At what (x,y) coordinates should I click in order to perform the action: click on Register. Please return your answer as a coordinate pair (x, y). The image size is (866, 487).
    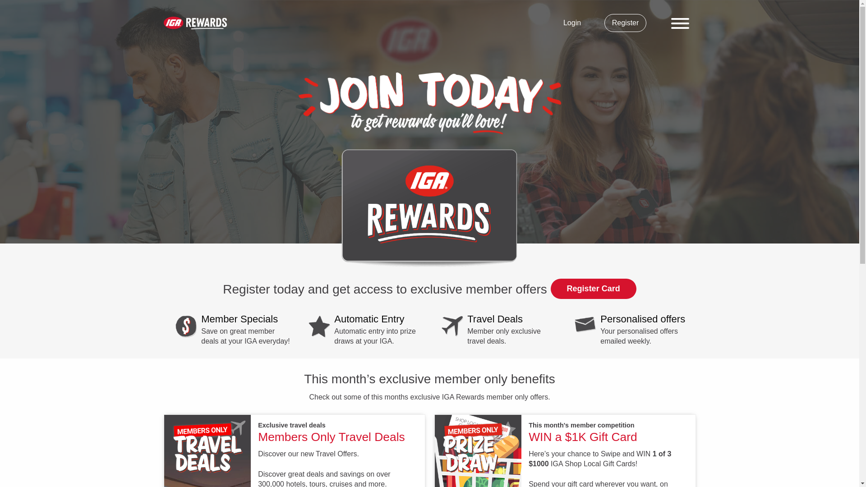
    Looking at the image, I should click on (626, 23).